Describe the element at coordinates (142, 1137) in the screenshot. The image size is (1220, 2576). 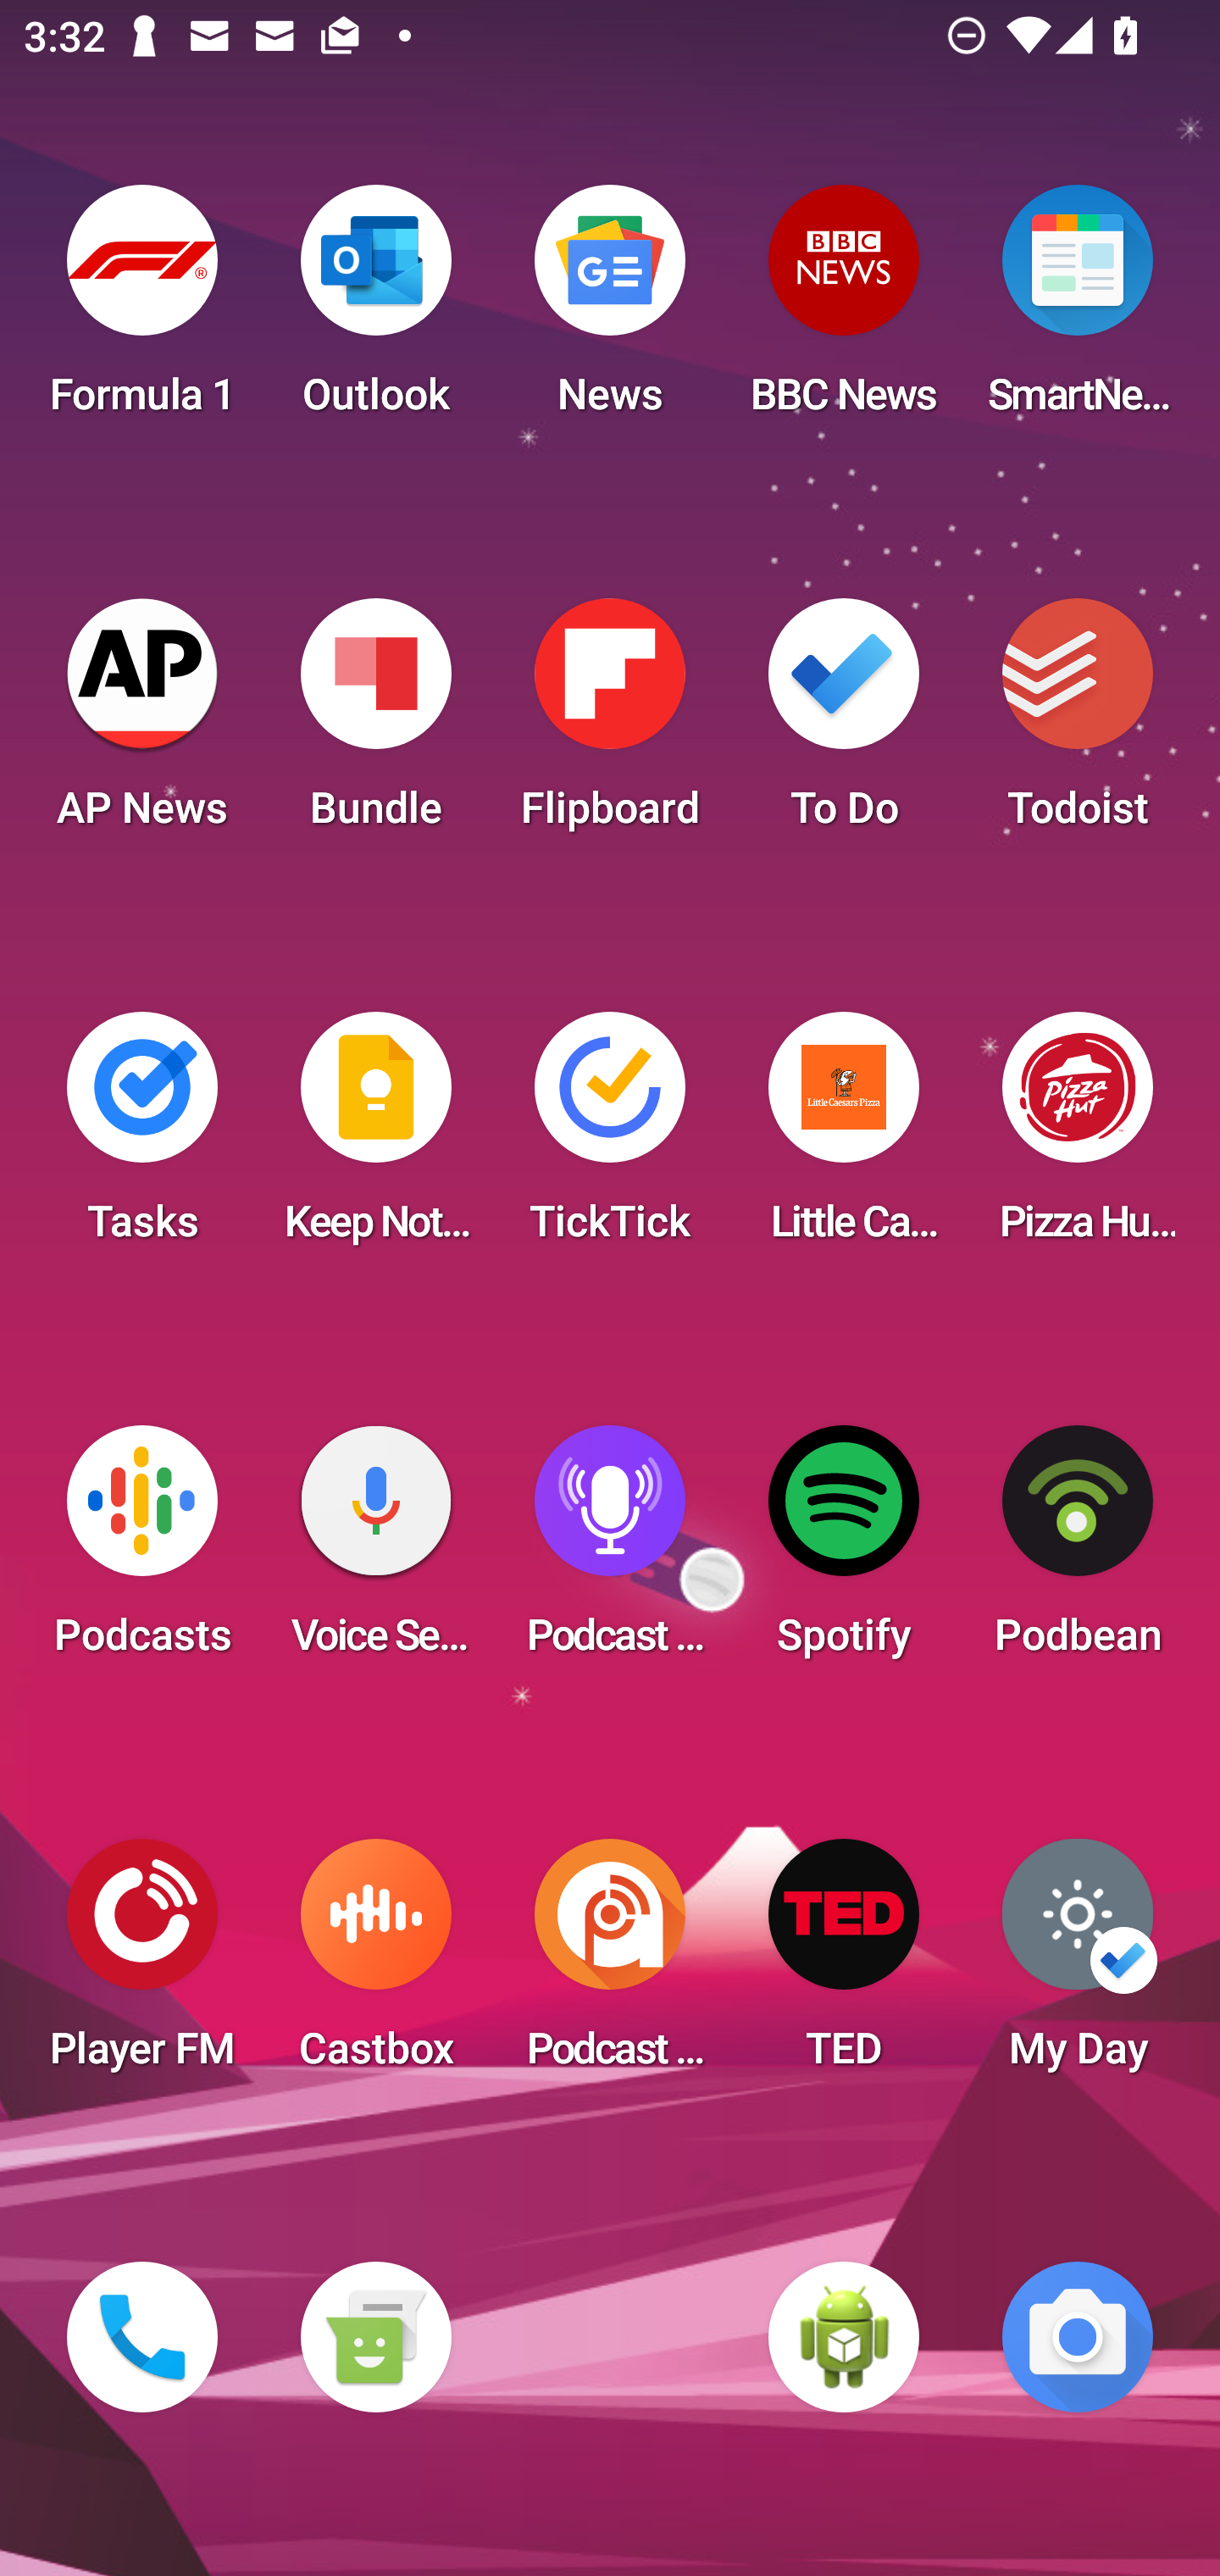
I see `Tasks` at that location.